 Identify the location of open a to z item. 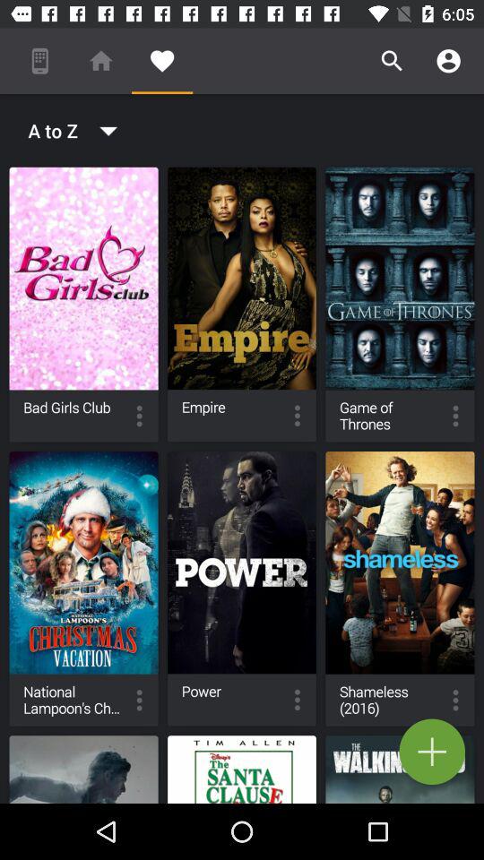
(66, 131).